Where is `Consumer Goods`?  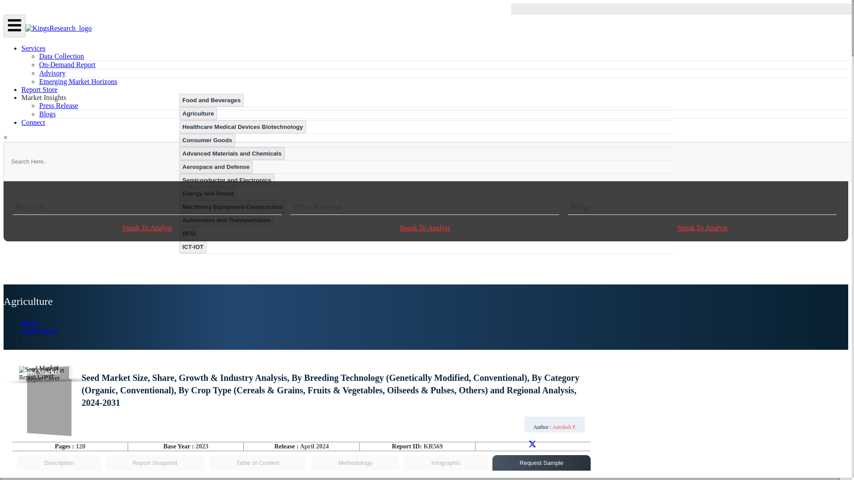 Consumer Goods is located at coordinates (207, 140).